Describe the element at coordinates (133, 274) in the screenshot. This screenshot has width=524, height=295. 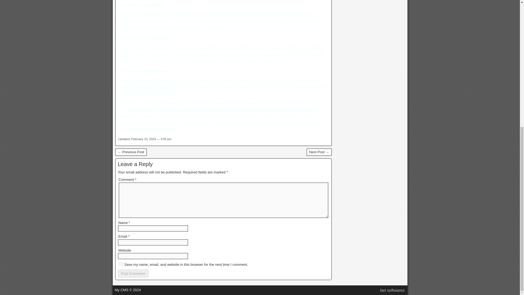
I see `Post Comment` at that location.